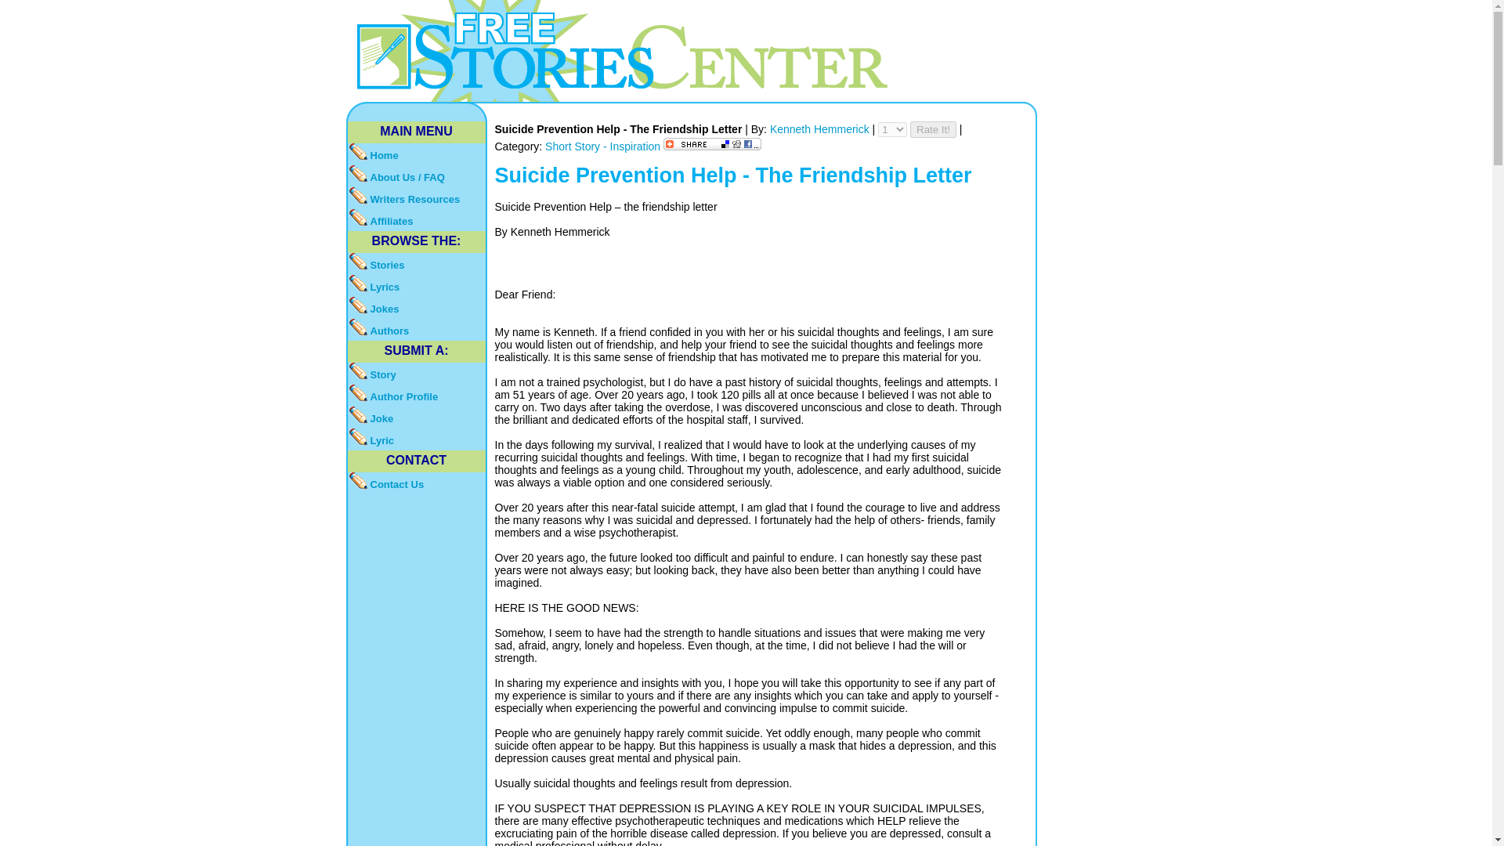  I want to click on Joke, so click(417, 417).